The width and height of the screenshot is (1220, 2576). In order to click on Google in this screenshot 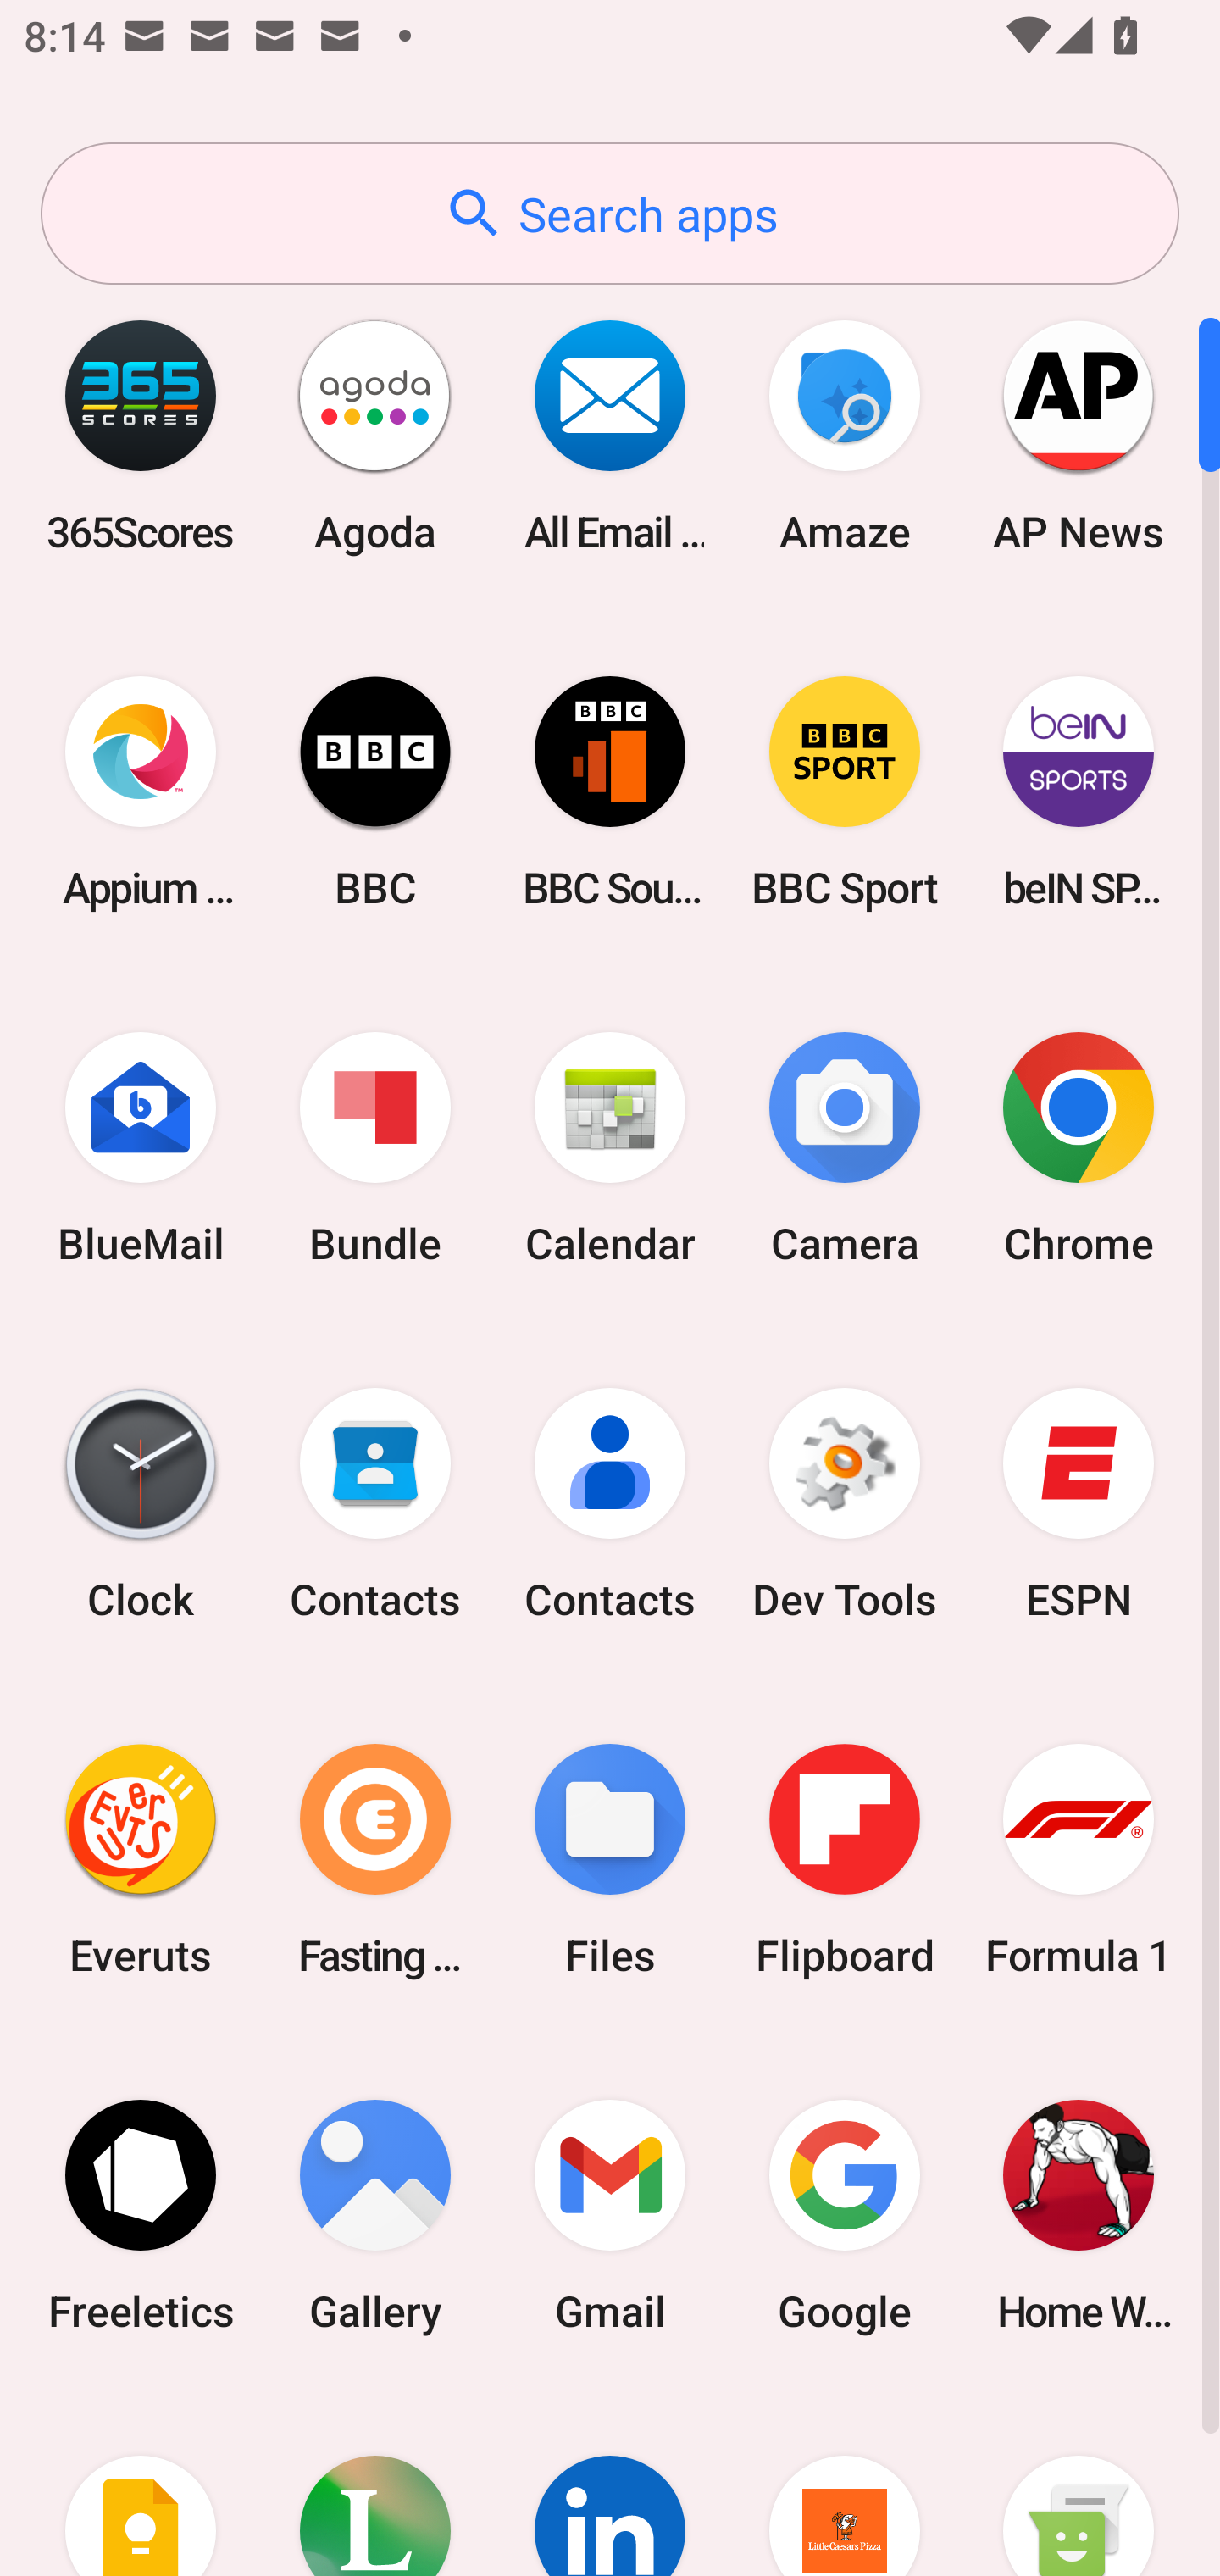, I will do `click(844, 2215)`.